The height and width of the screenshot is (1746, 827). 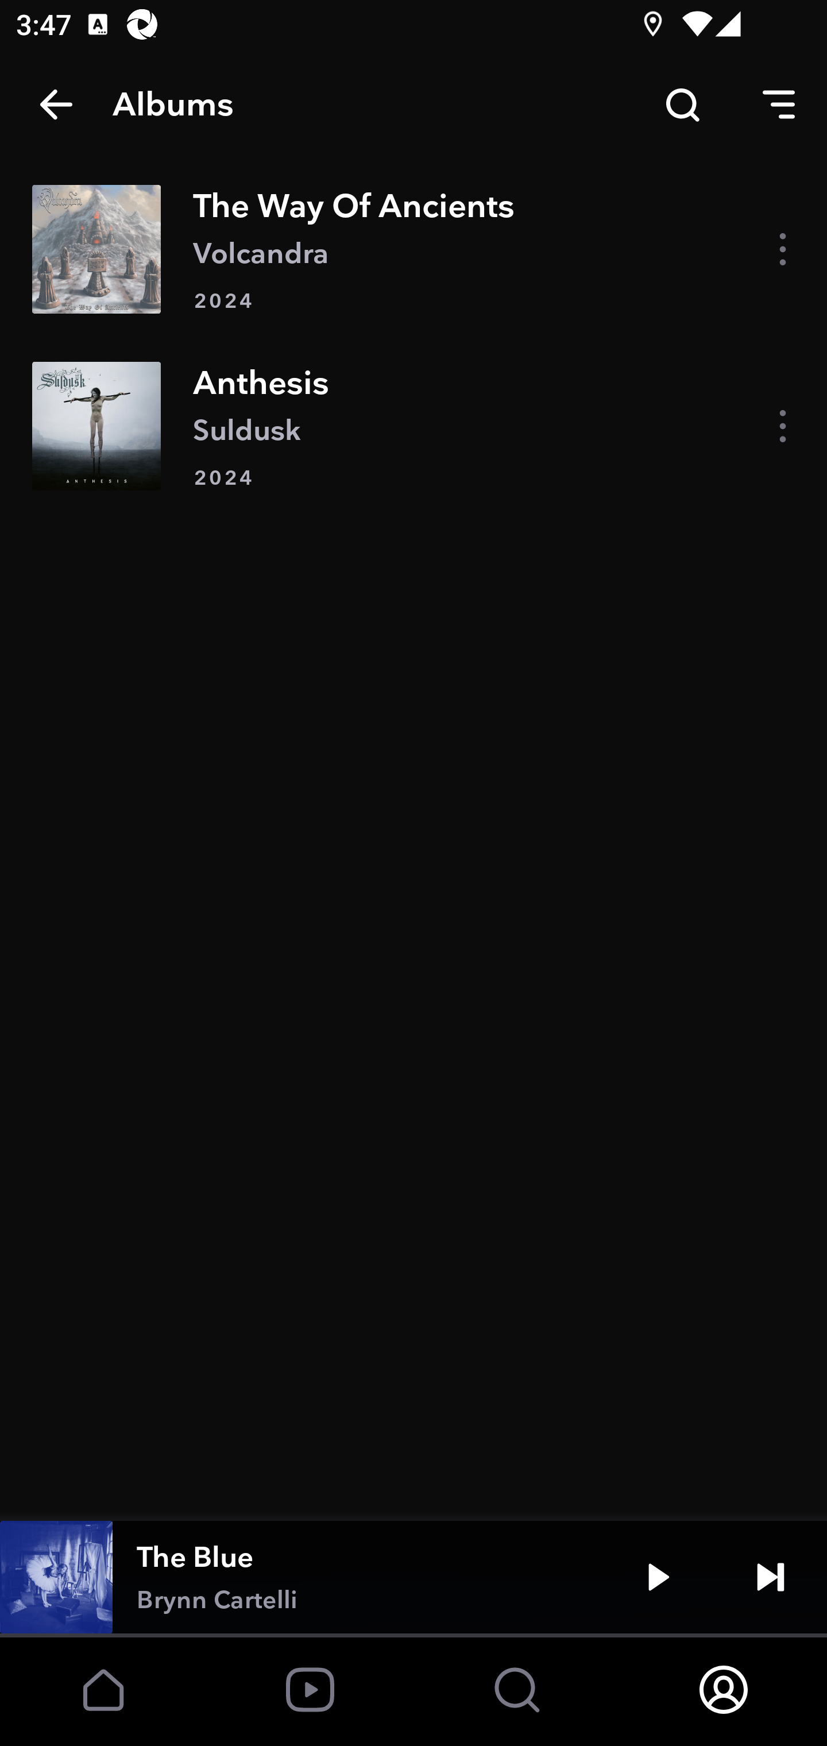 What do you see at coordinates (413, 1577) in the screenshot?
I see `The Blue Brynn Cartelli Play` at bounding box center [413, 1577].